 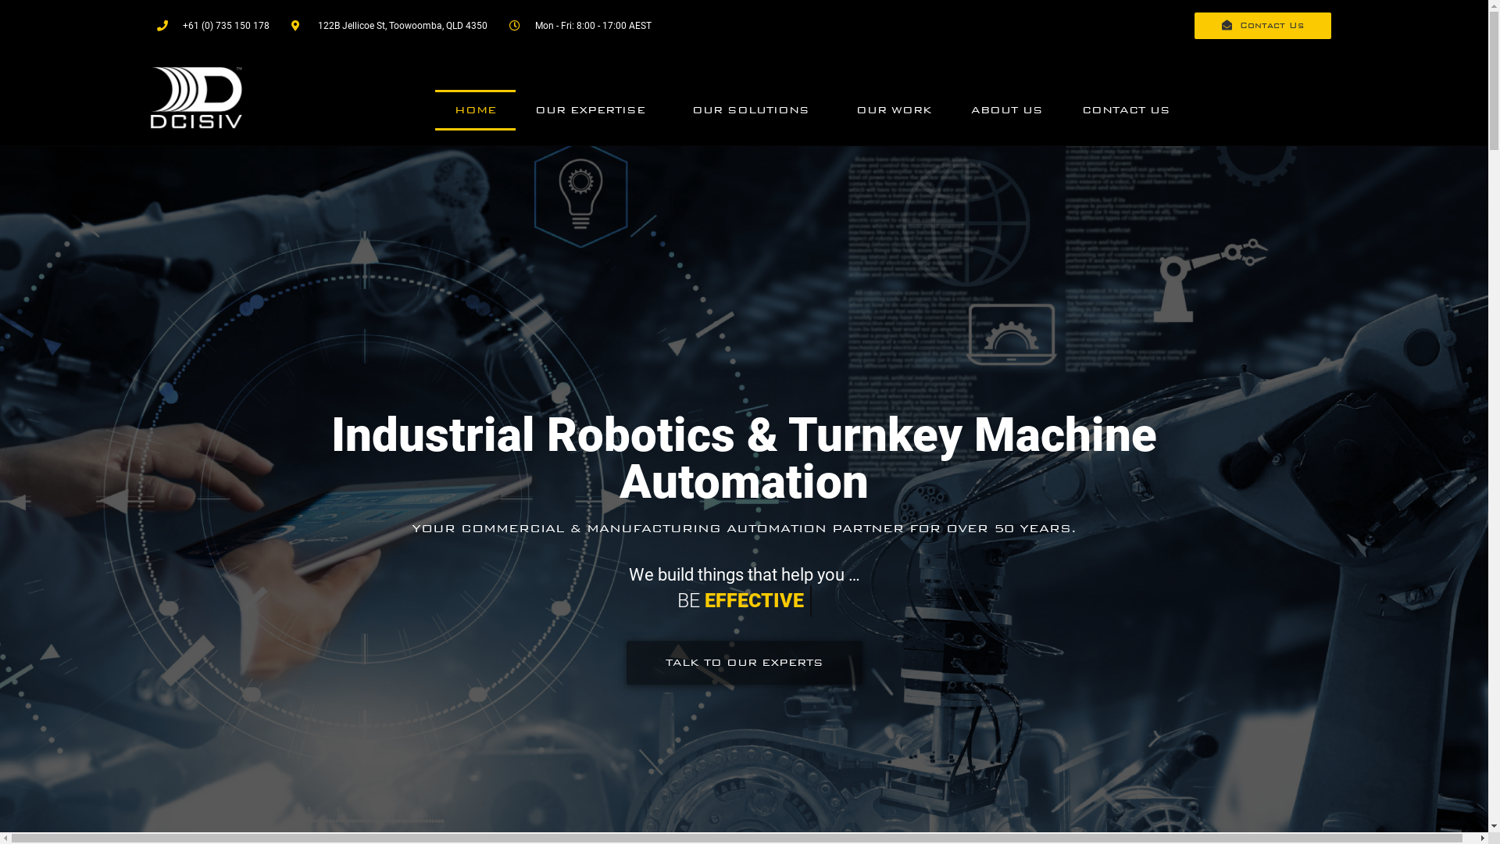 What do you see at coordinates (755, 110) in the screenshot?
I see `OUR SOLUTIONS` at bounding box center [755, 110].